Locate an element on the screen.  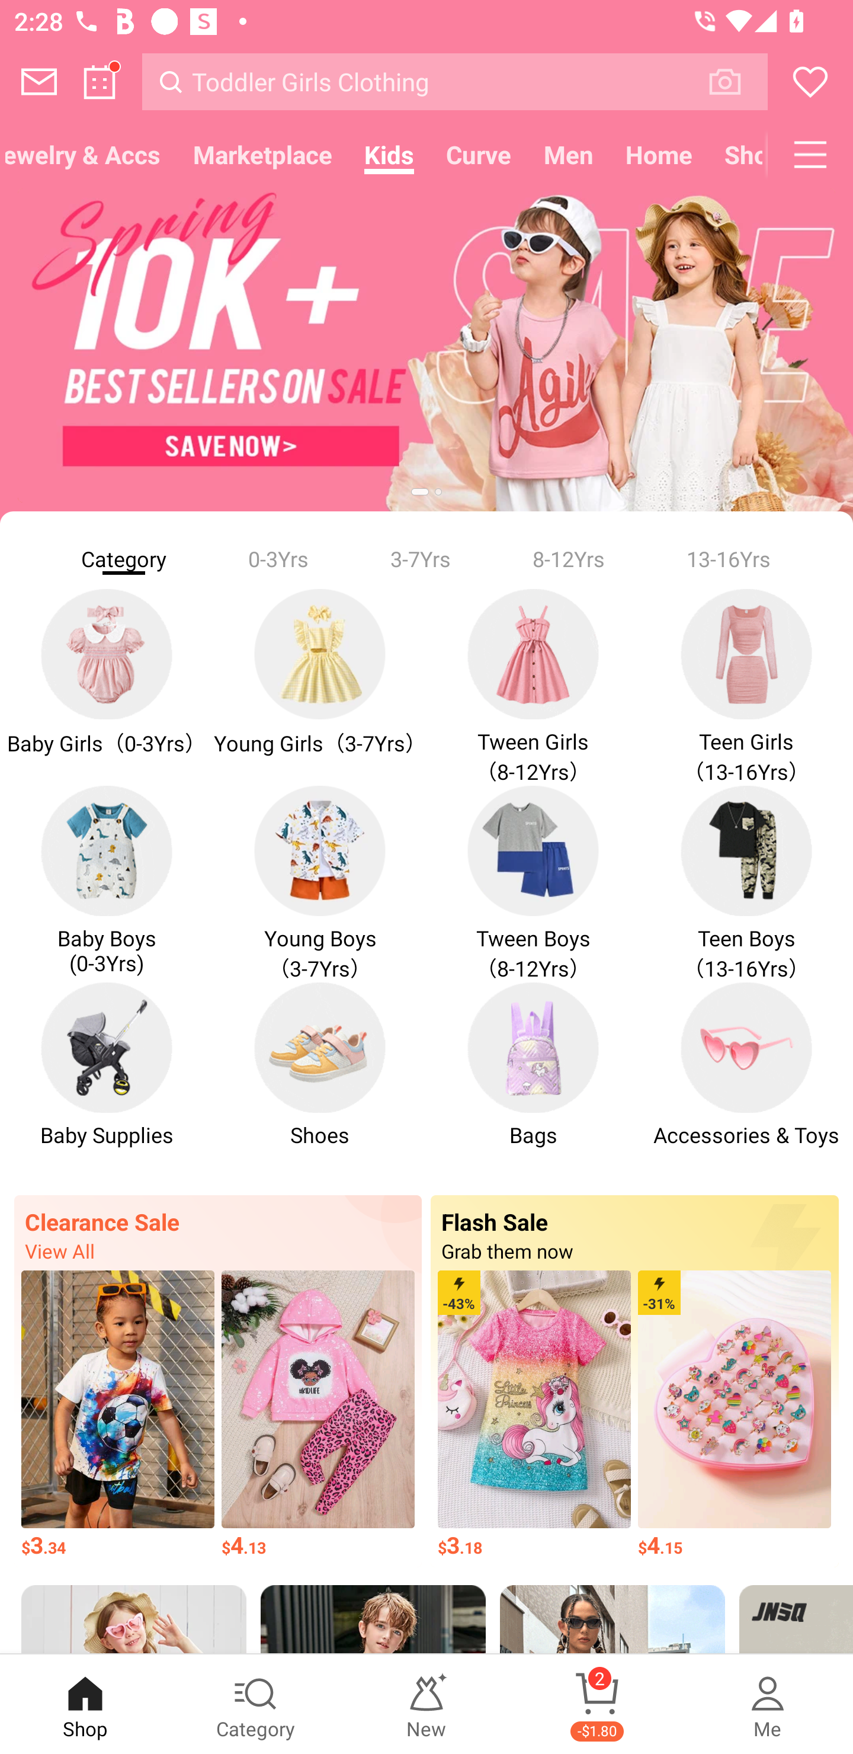
Baby Boys
(0-3Yrs) is located at coordinates (107, 884).